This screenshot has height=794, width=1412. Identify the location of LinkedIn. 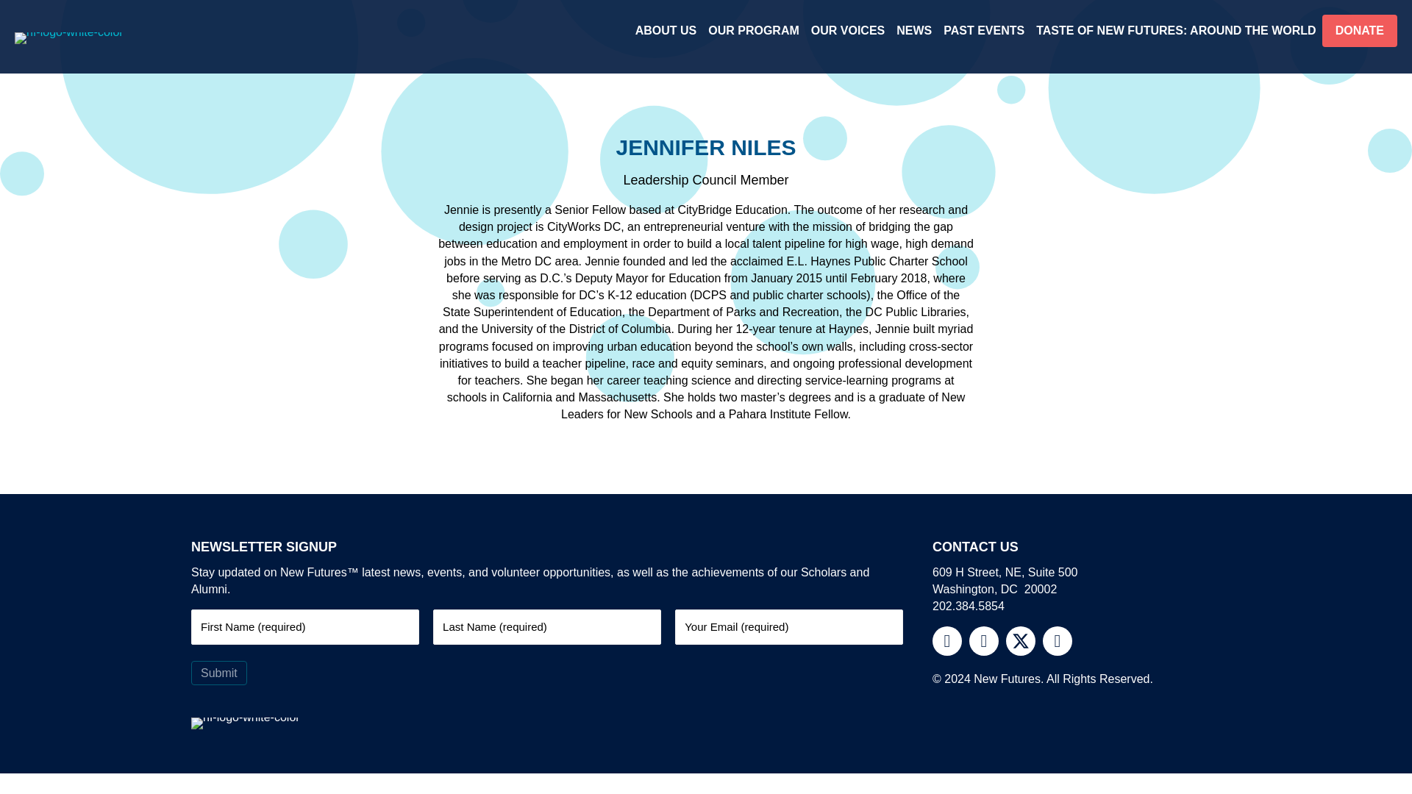
(1058, 641).